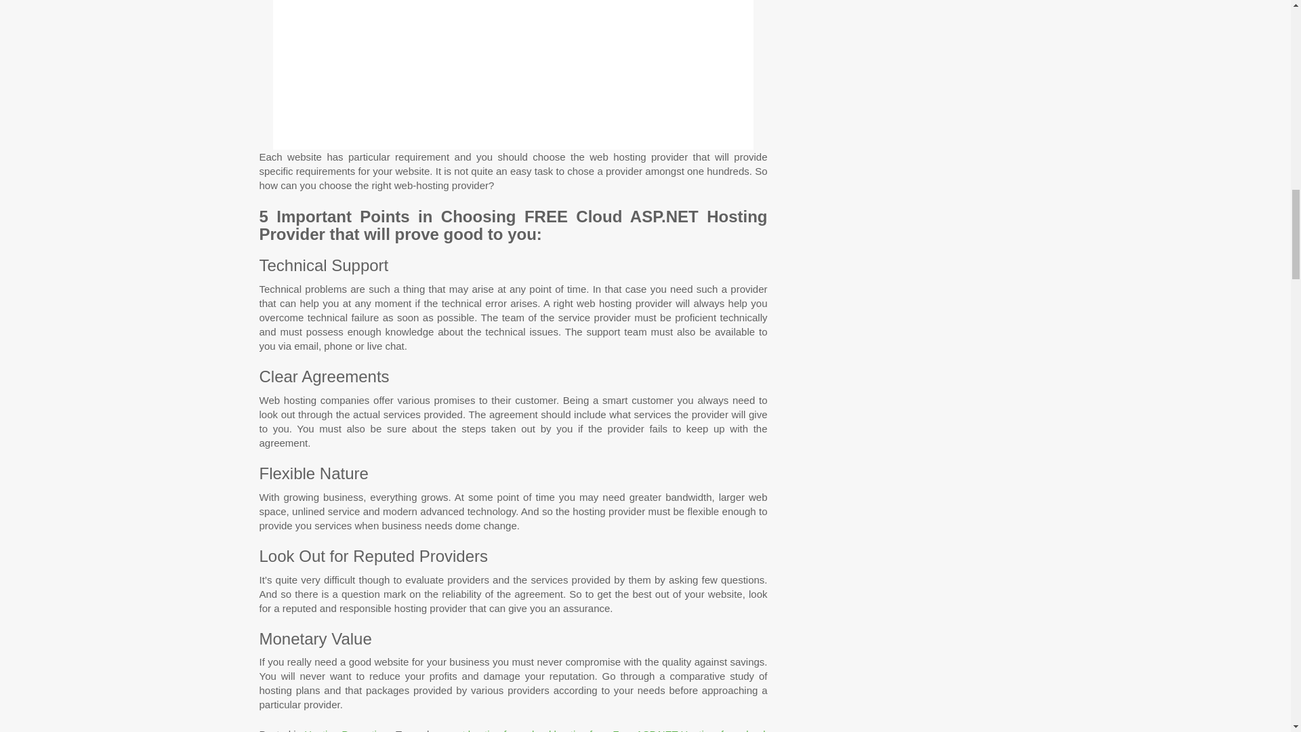  Describe the element at coordinates (663, 730) in the screenshot. I see `Free ASP.NET Hosting` at that location.